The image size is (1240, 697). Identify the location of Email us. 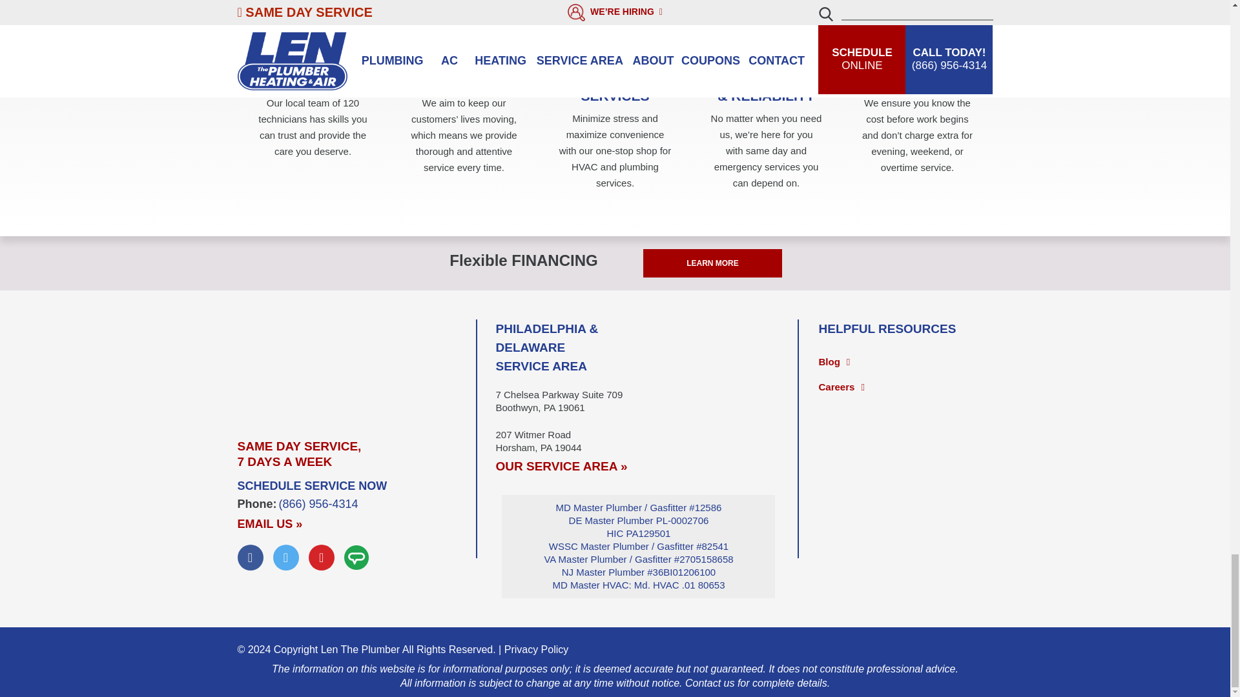
(270, 524).